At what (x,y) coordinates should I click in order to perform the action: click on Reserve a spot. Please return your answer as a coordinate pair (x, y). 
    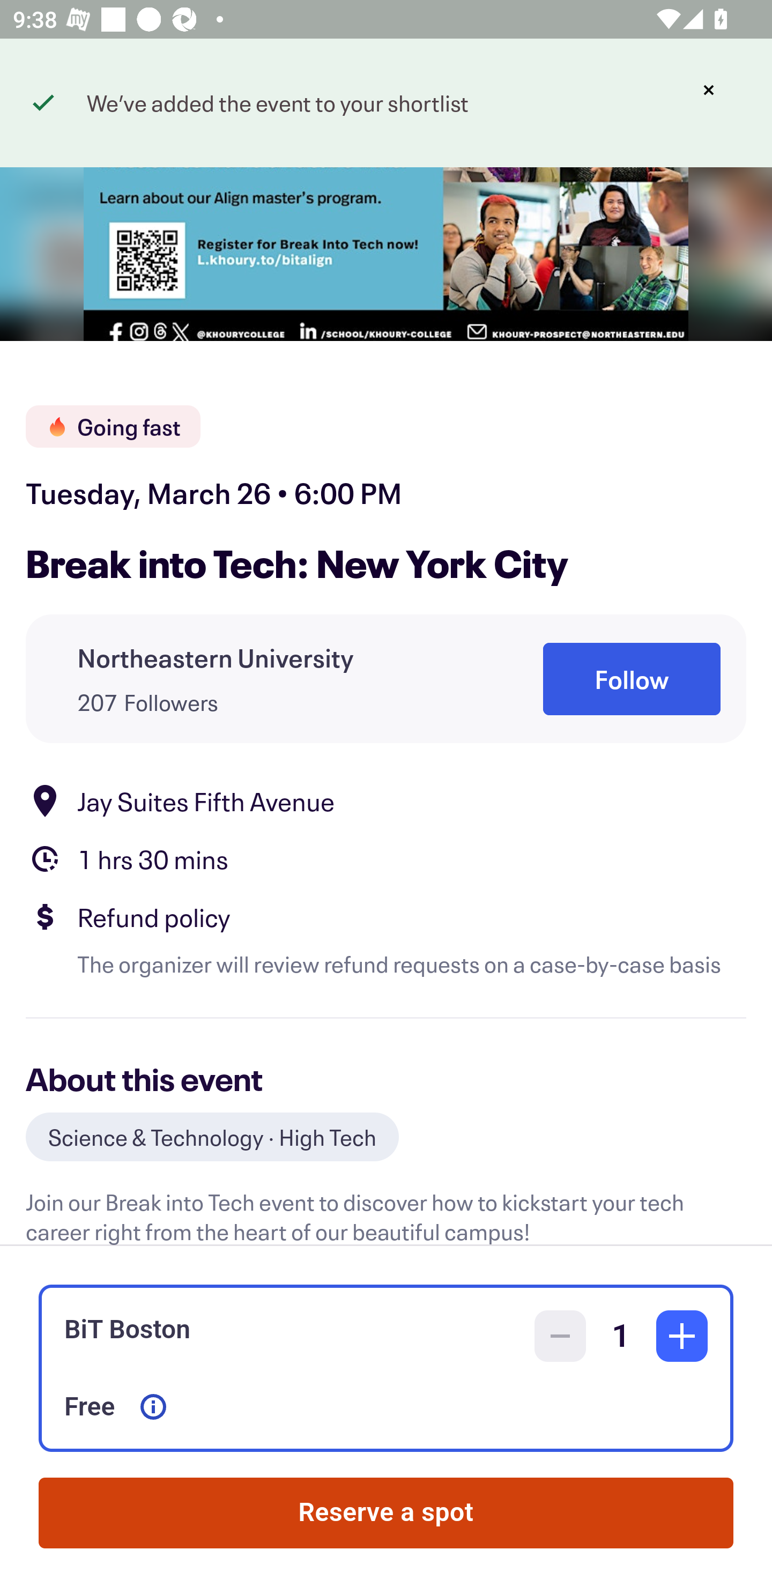
    Looking at the image, I should click on (386, 1513).